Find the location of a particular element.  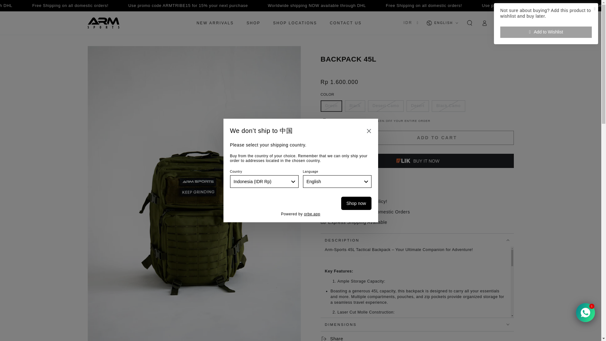

orbe.app is located at coordinates (312, 214).